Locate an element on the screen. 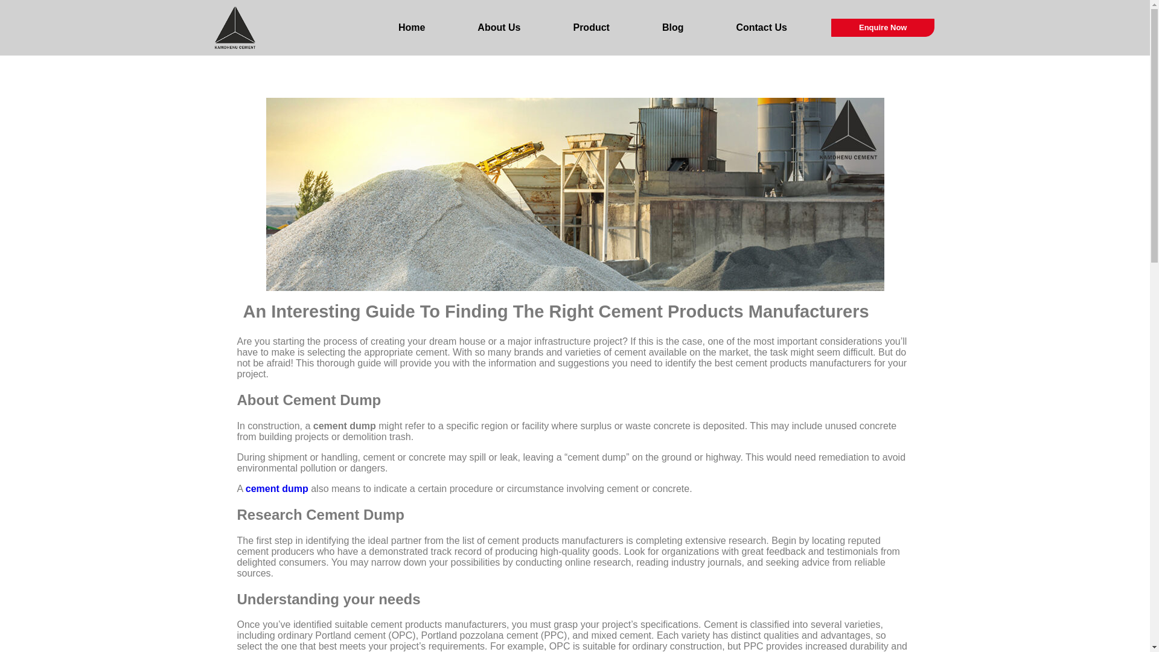 The height and width of the screenshot is (652, 1159). About Us is located at coordinates (499, 28).